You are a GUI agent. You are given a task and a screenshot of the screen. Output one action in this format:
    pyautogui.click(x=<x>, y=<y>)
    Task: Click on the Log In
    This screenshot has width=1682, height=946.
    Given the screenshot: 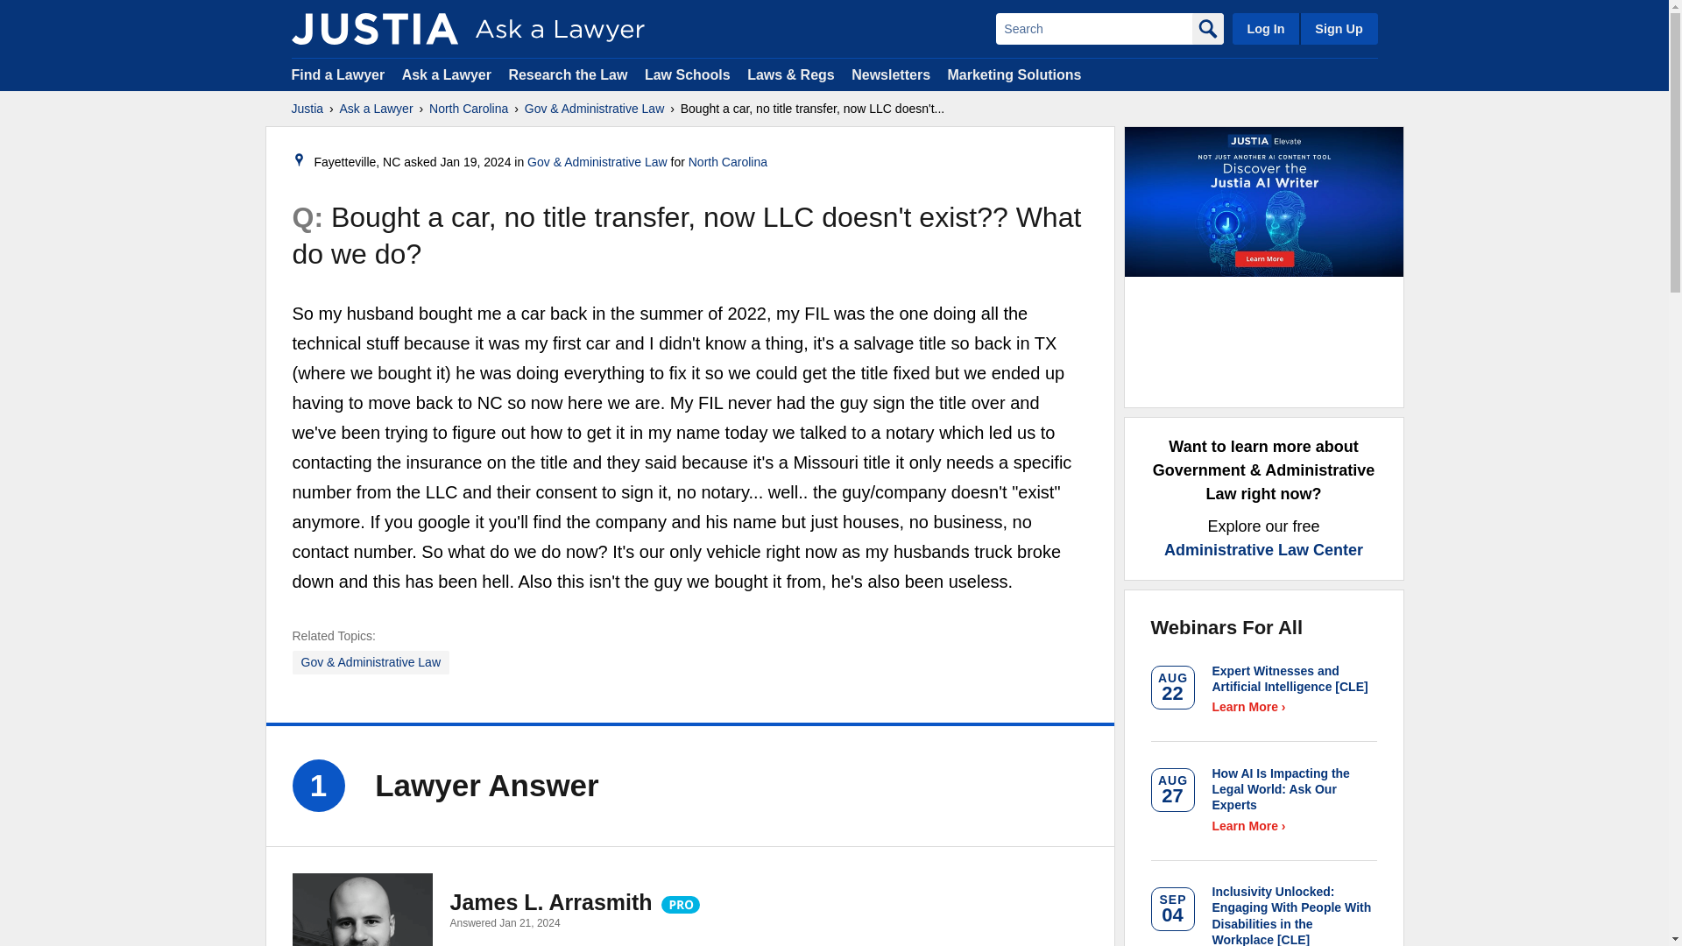 What is the action you would take?
    pyautogui.click(x=1265, y=28)
    